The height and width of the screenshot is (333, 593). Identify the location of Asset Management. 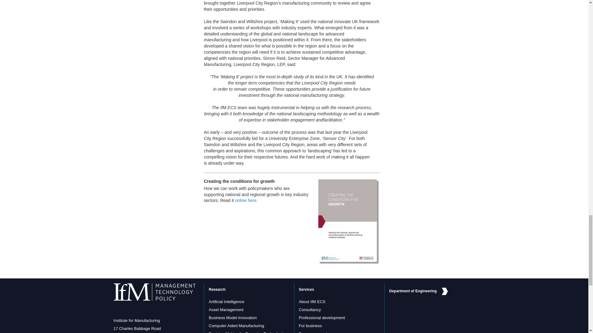
(226, 310).